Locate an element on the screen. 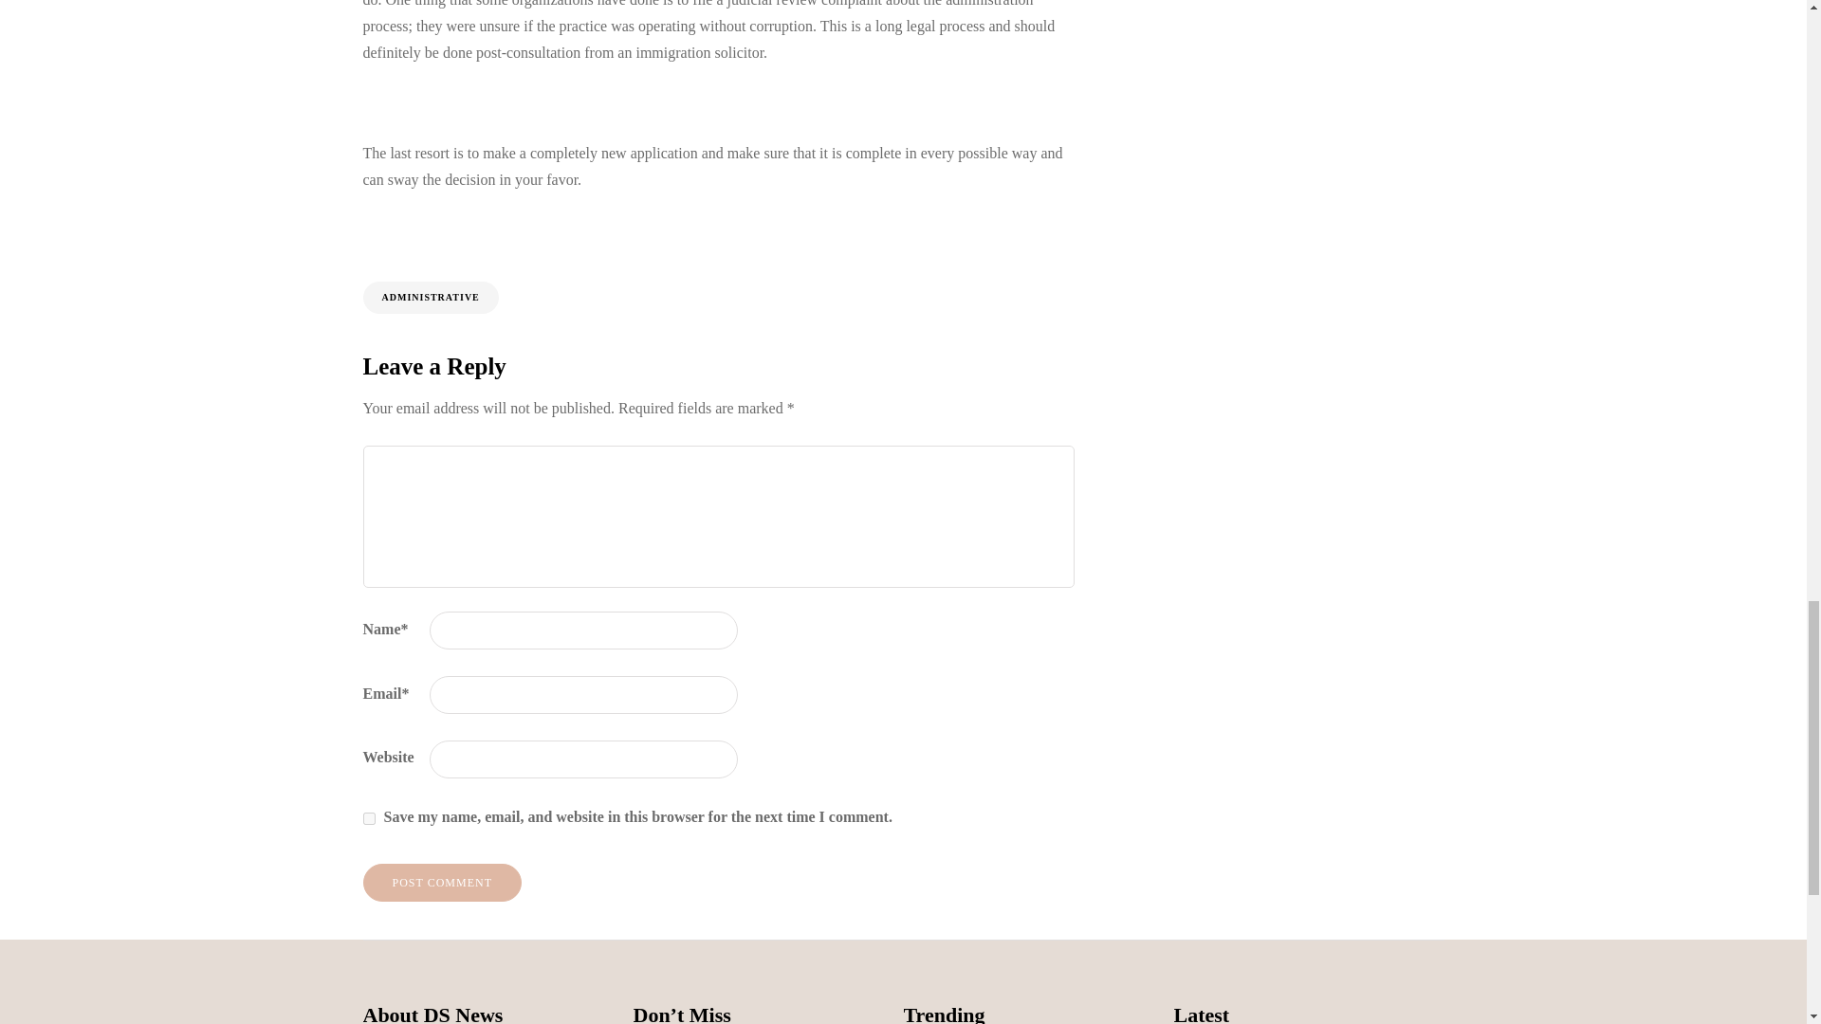 The image size is (1821, 1024). ADMINISTRATIVE is located at coordinates (430, 298).